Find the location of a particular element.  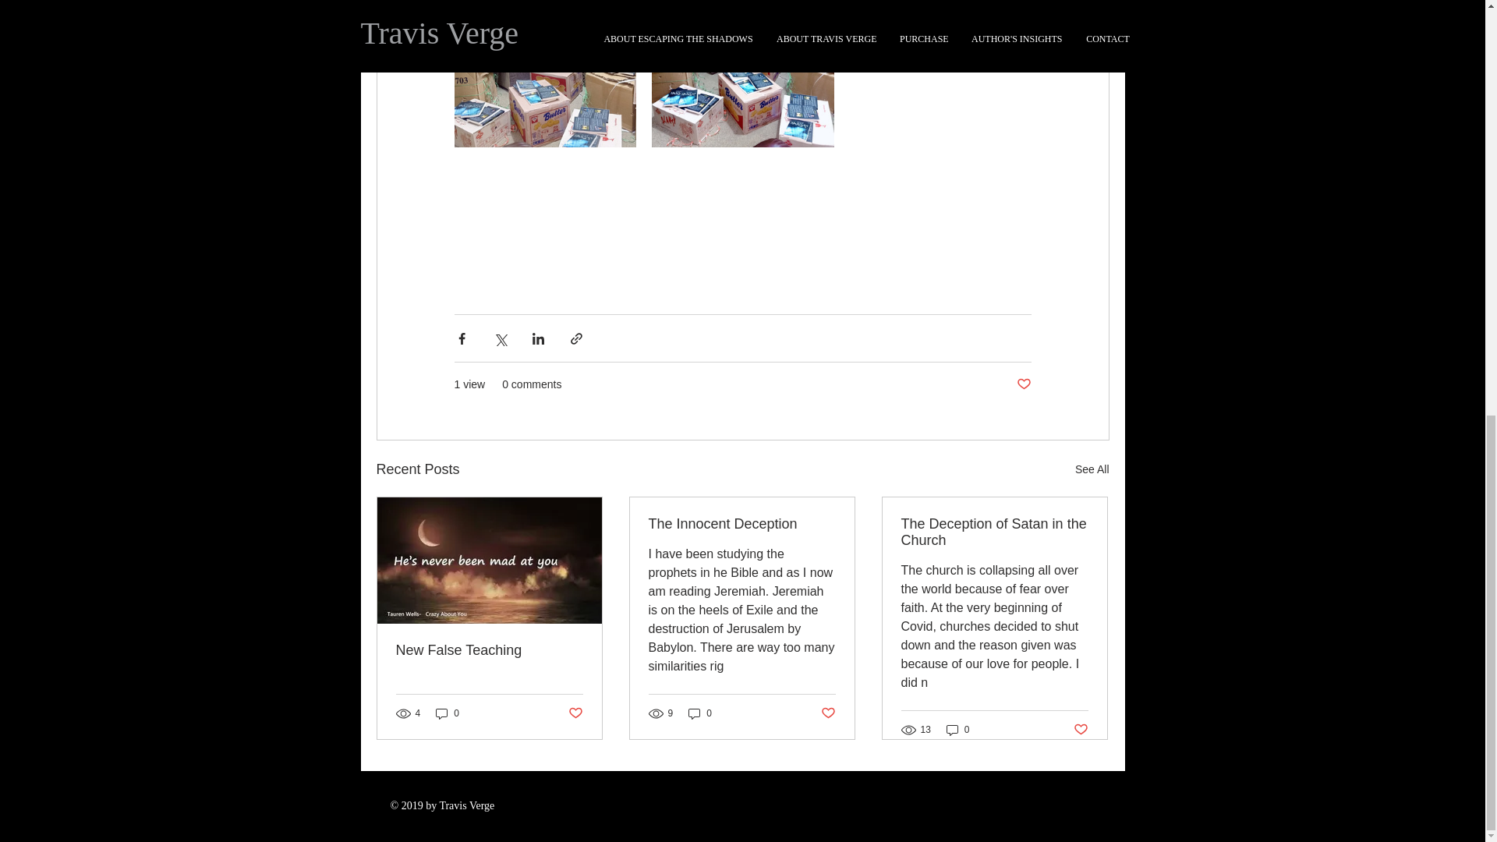

New False Teaching is located at coordinates (490, 650).